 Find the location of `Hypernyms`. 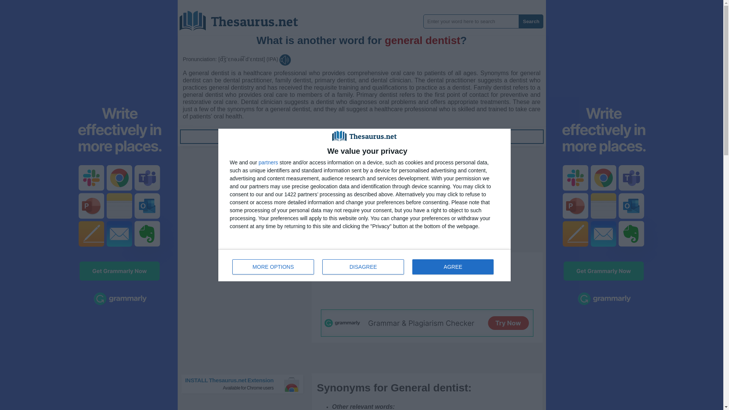

Hypernyms is located at coordinates (240, 137).